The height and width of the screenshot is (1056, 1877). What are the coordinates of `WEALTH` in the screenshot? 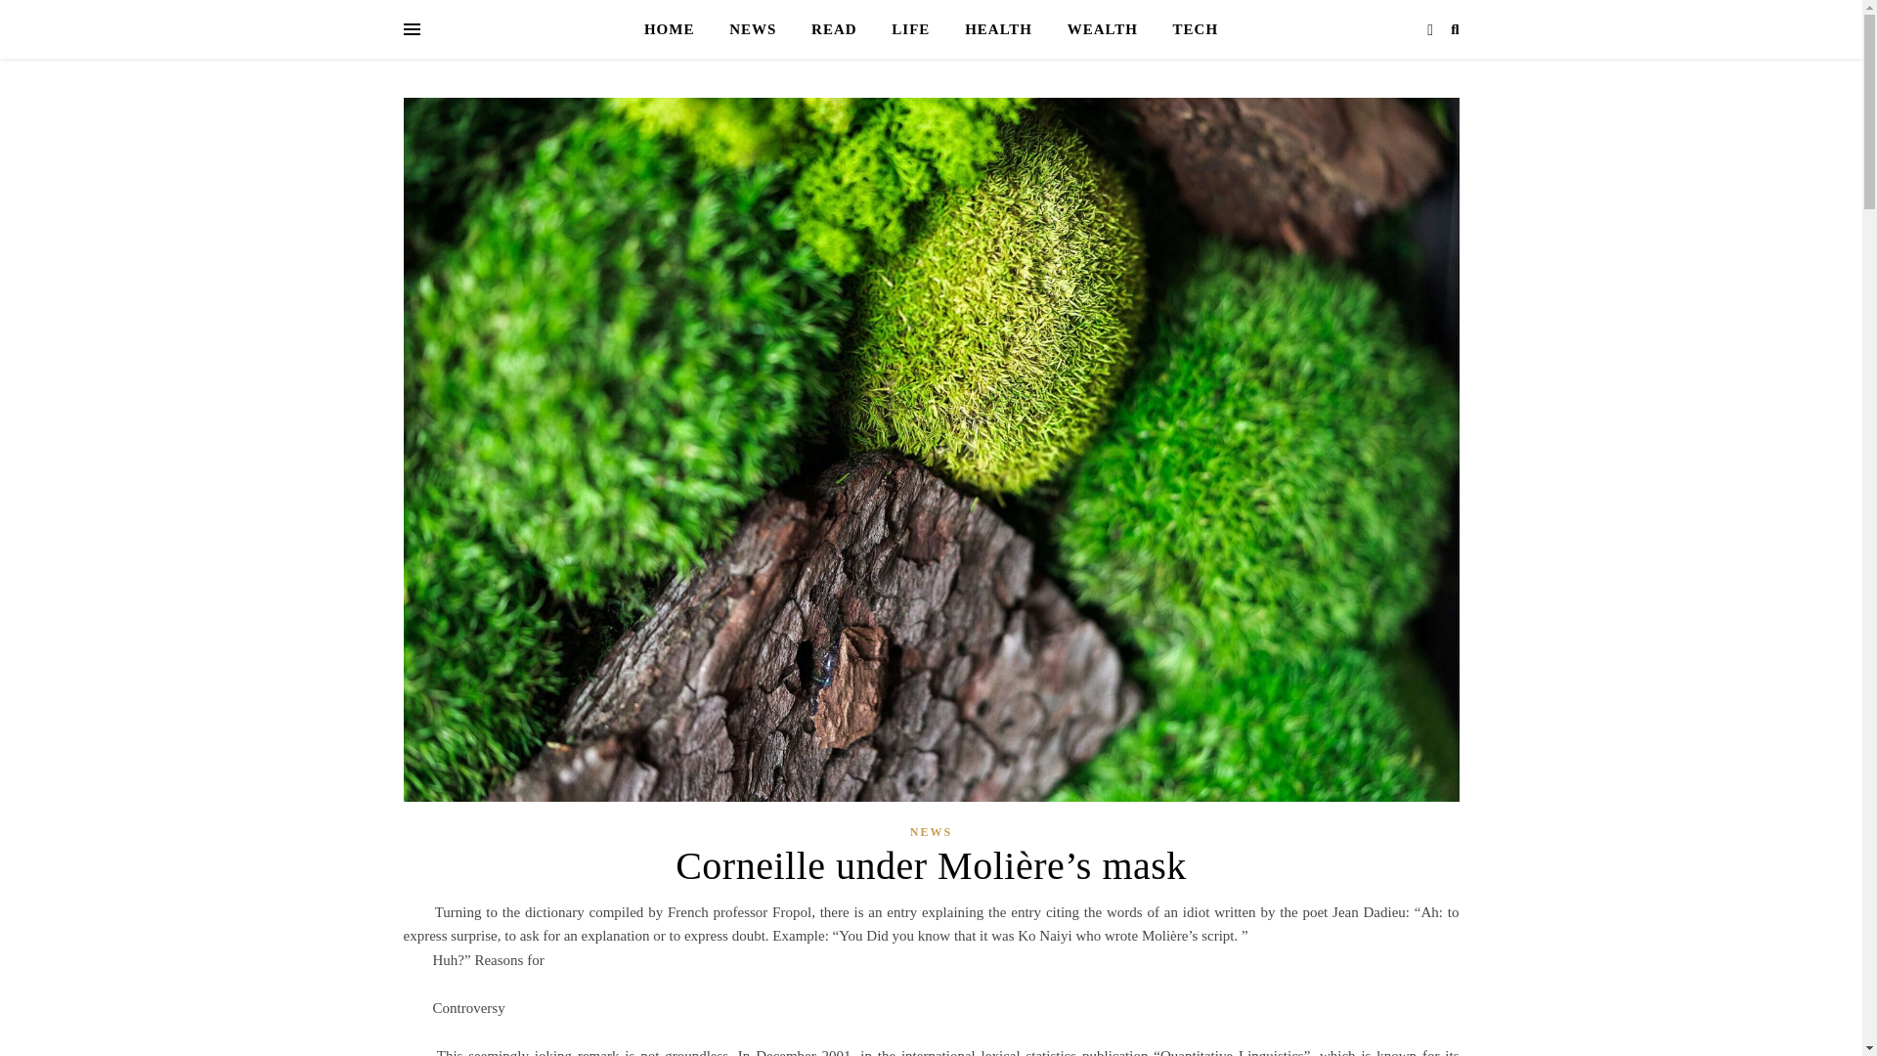 It's located at (1103, 29).